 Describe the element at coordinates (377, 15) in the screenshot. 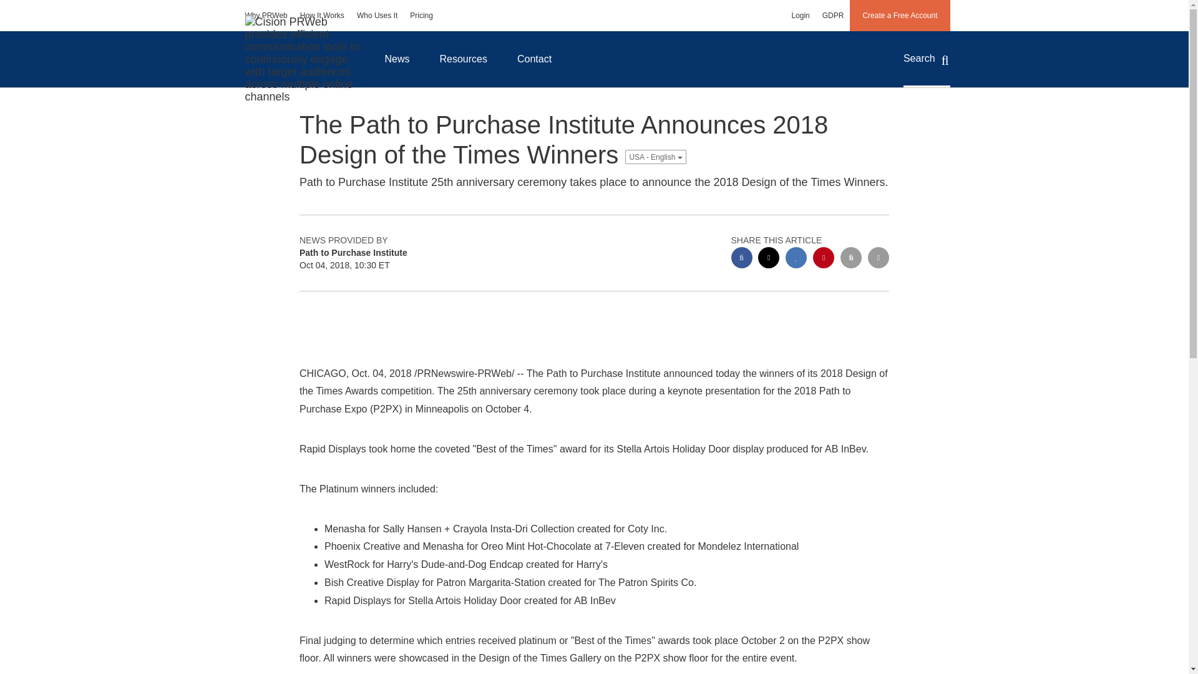

I see `Who Uses It` at that location.